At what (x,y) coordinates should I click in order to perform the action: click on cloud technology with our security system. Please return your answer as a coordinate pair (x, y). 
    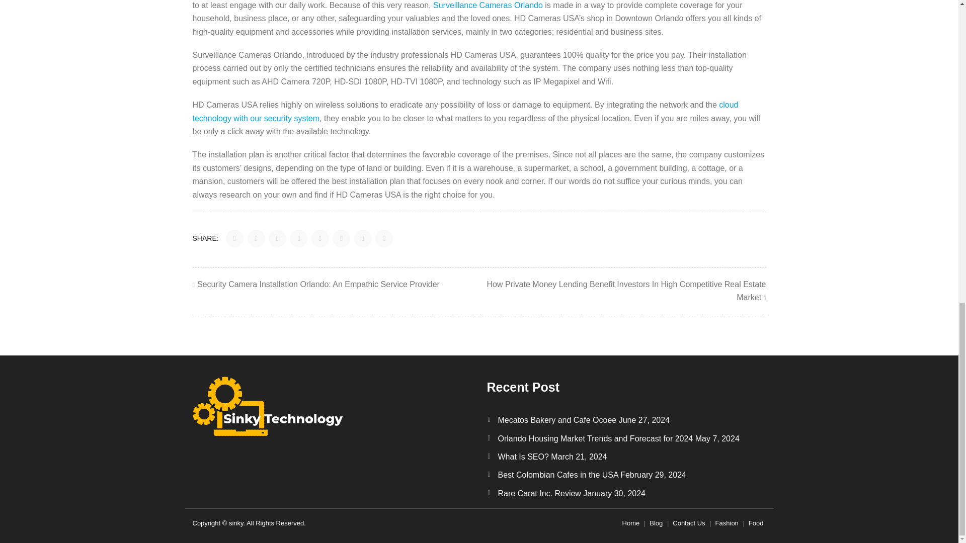
    Looking at the image, I should click on (465, 111).